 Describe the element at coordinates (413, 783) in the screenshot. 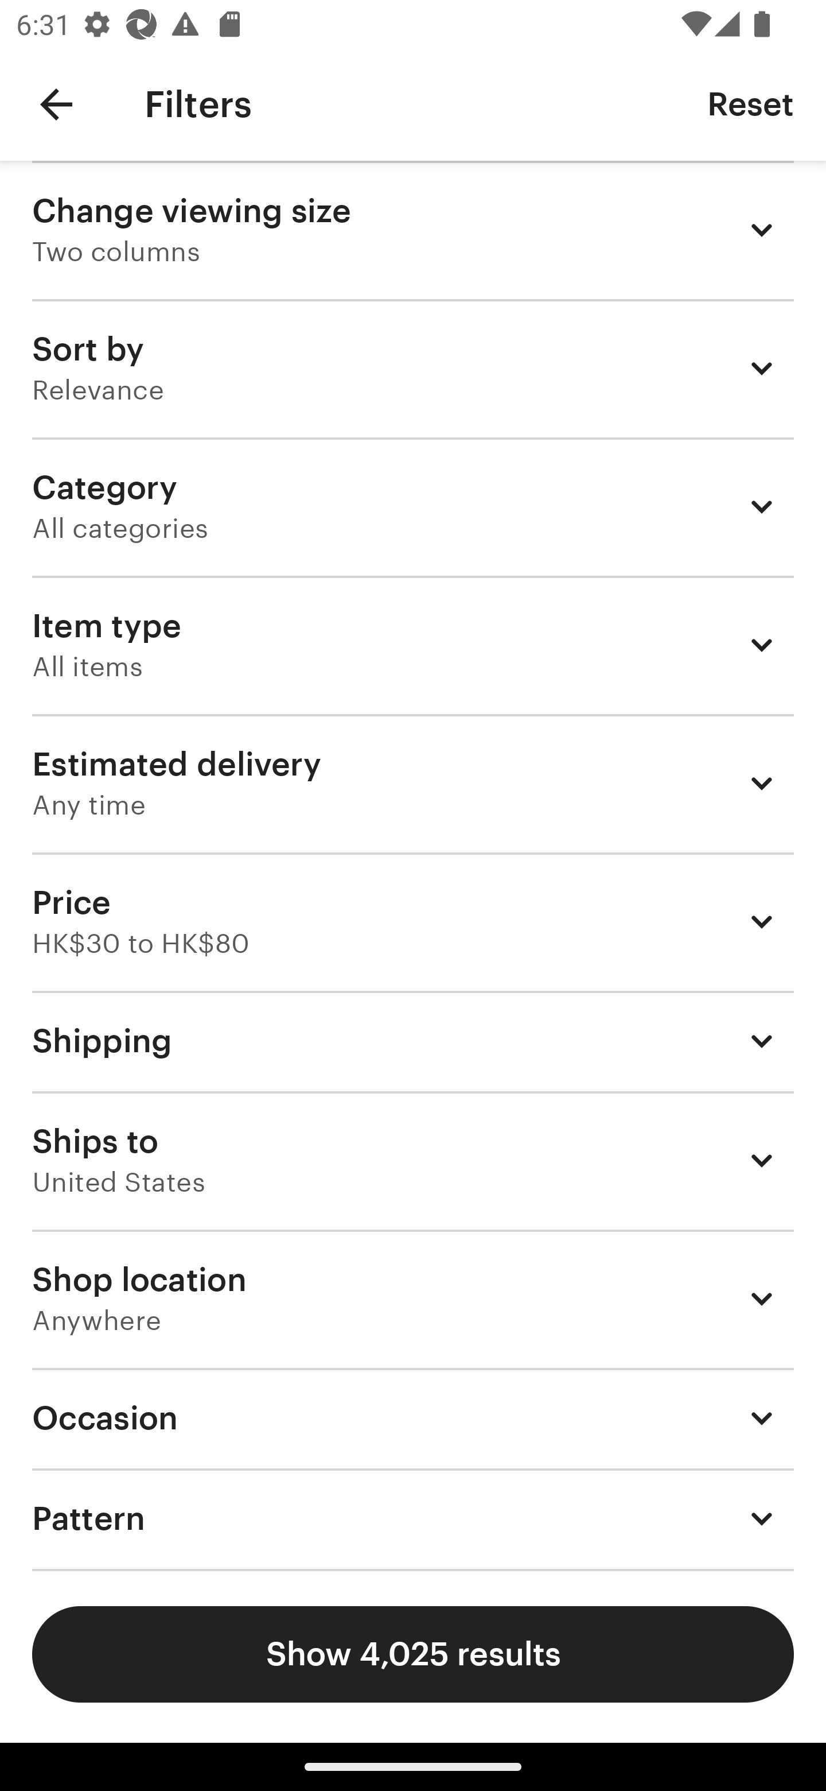

I see `Estimated delivery Any time` at that location.